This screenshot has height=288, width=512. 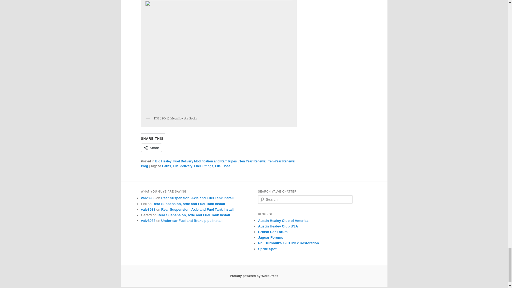 I want to click on The Austin Healey Club USA , so click(x=278, y=226).